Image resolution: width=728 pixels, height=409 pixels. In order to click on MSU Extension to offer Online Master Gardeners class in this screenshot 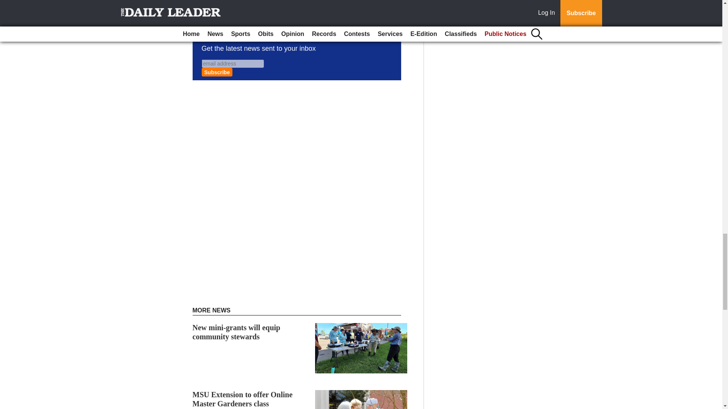, I will do `click(243, 399)`.